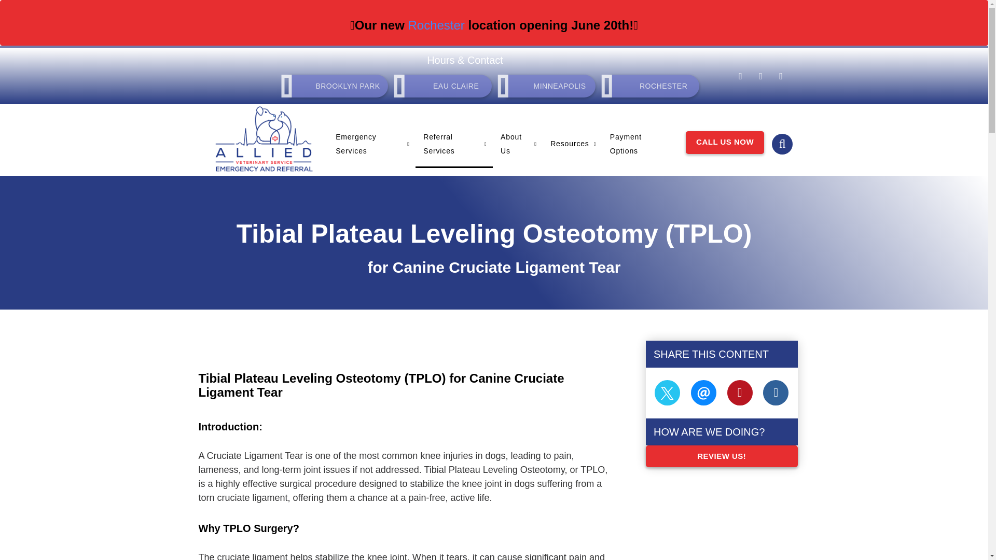 The width and height of the screenshot is (996, 560). I want to click on Minneapolis, so click(551, 86).